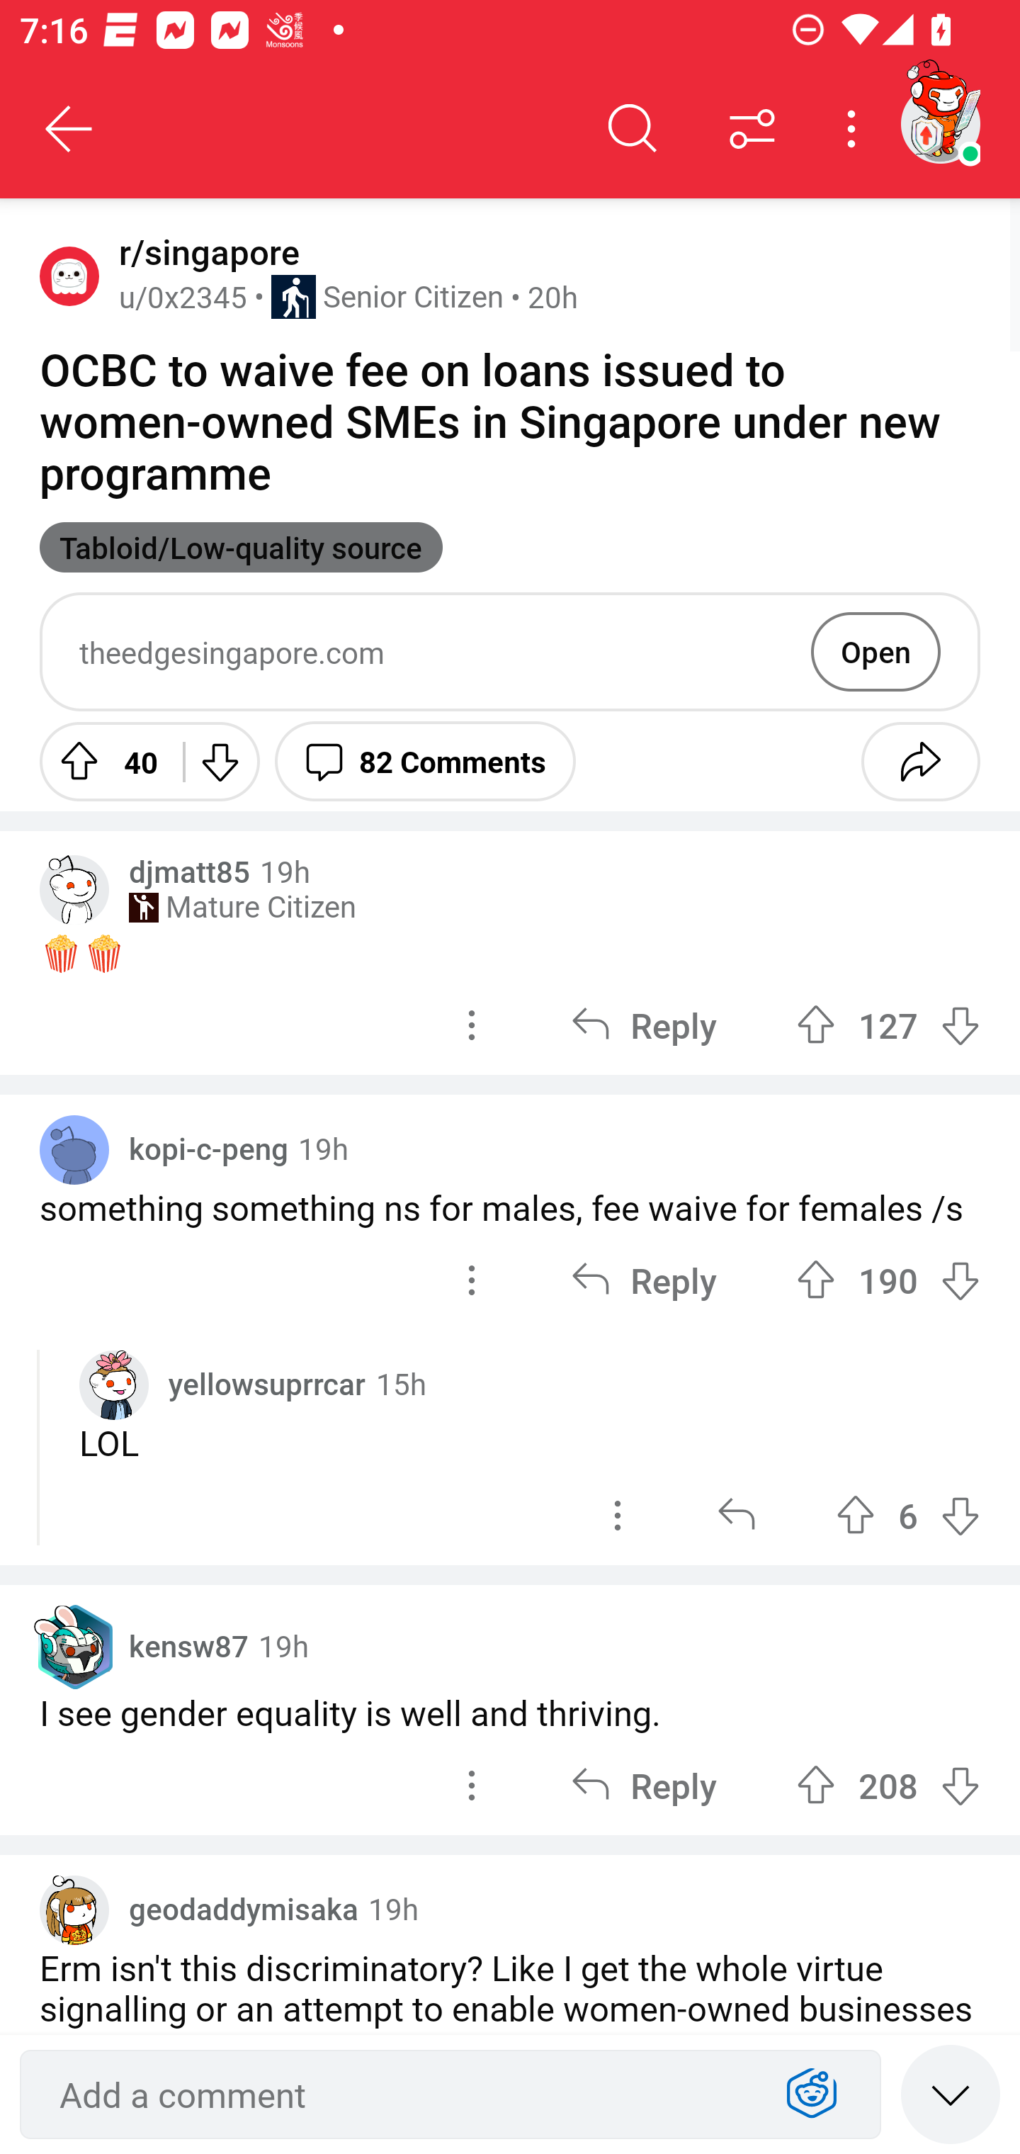 The image size is (1020, 2154). What do you see at coordinates (940, 123) in the screenshot?
I see `TestAppium002 account` at bounding box center [940, 123].